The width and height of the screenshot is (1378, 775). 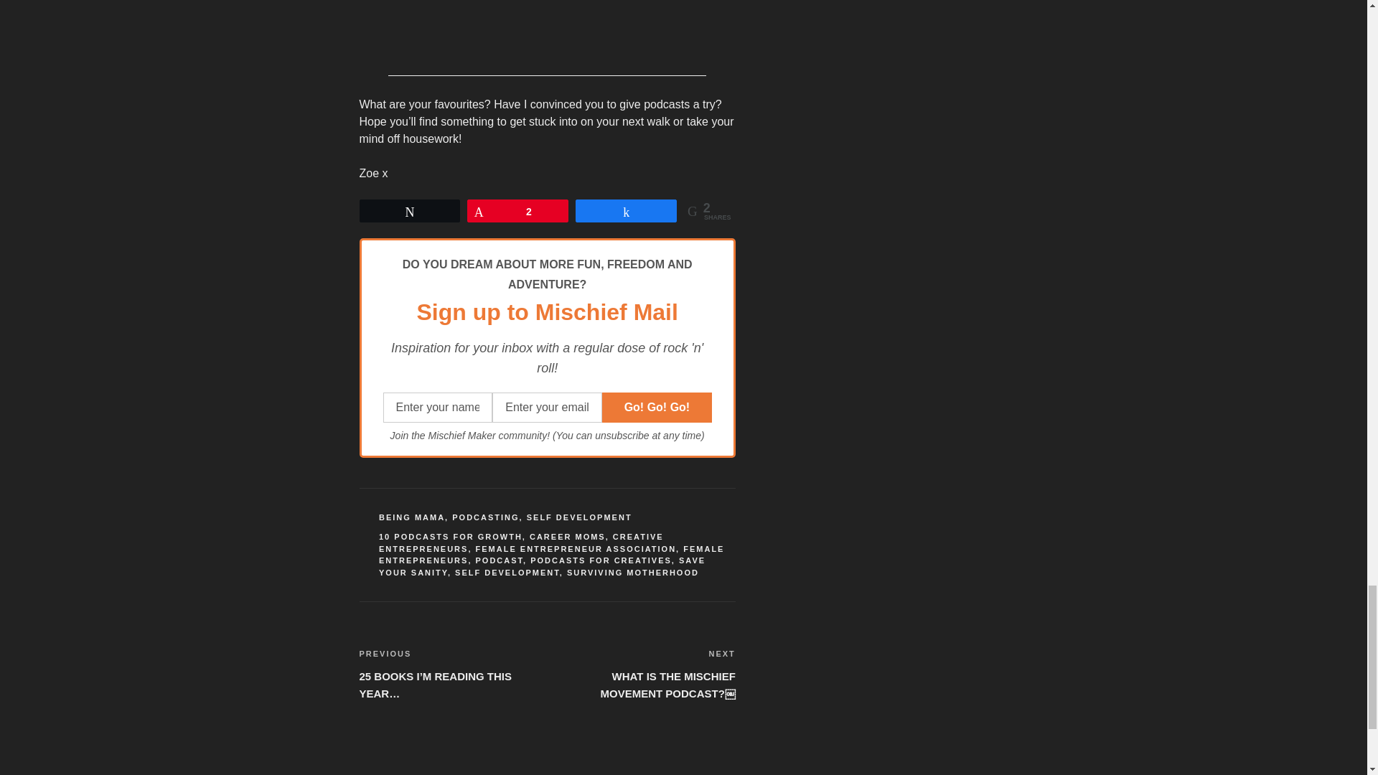 I want to click on SELF DEVELOPMENT, so click(x=507, y=572).